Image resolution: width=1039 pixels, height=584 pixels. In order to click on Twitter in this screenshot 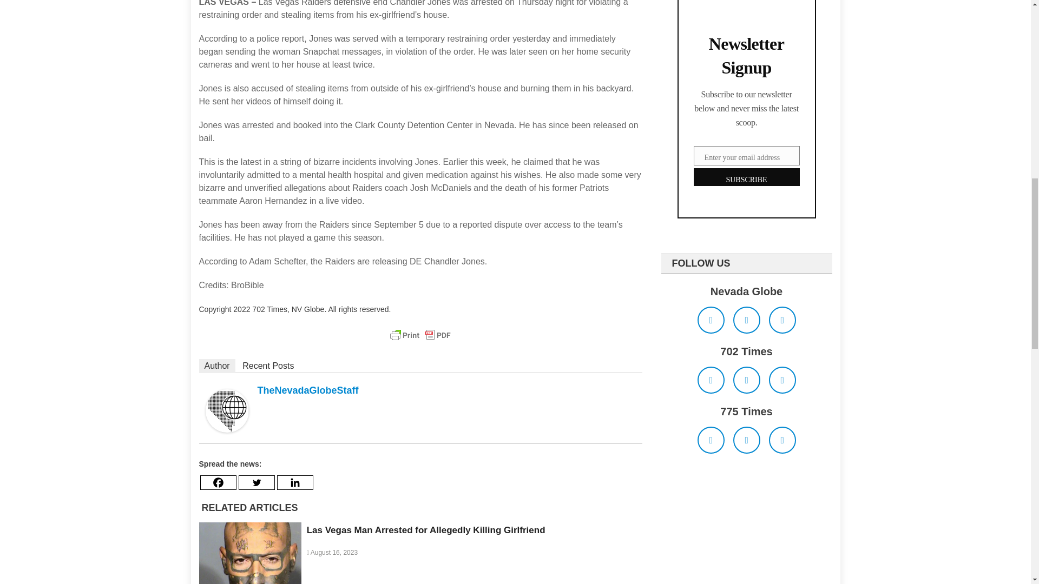, I will do `click(255, 482)`.